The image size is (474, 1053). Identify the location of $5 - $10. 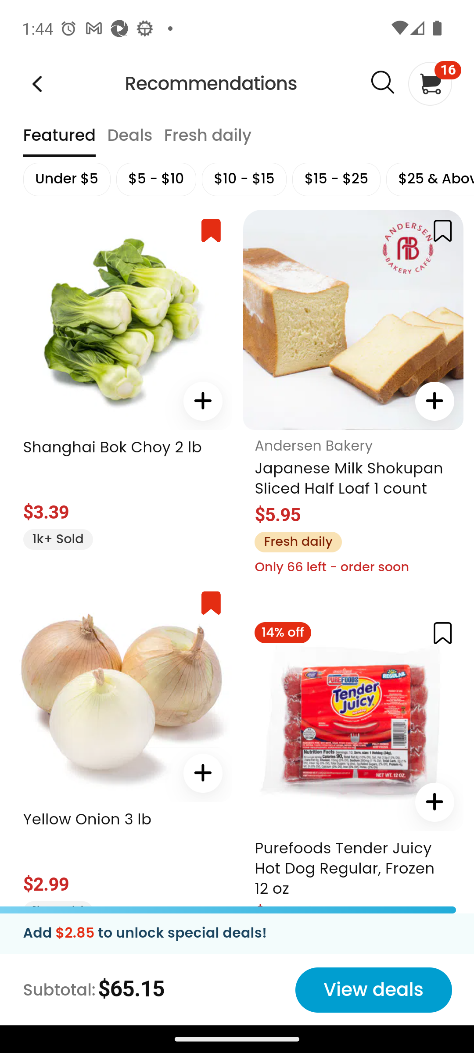
(156, 179).